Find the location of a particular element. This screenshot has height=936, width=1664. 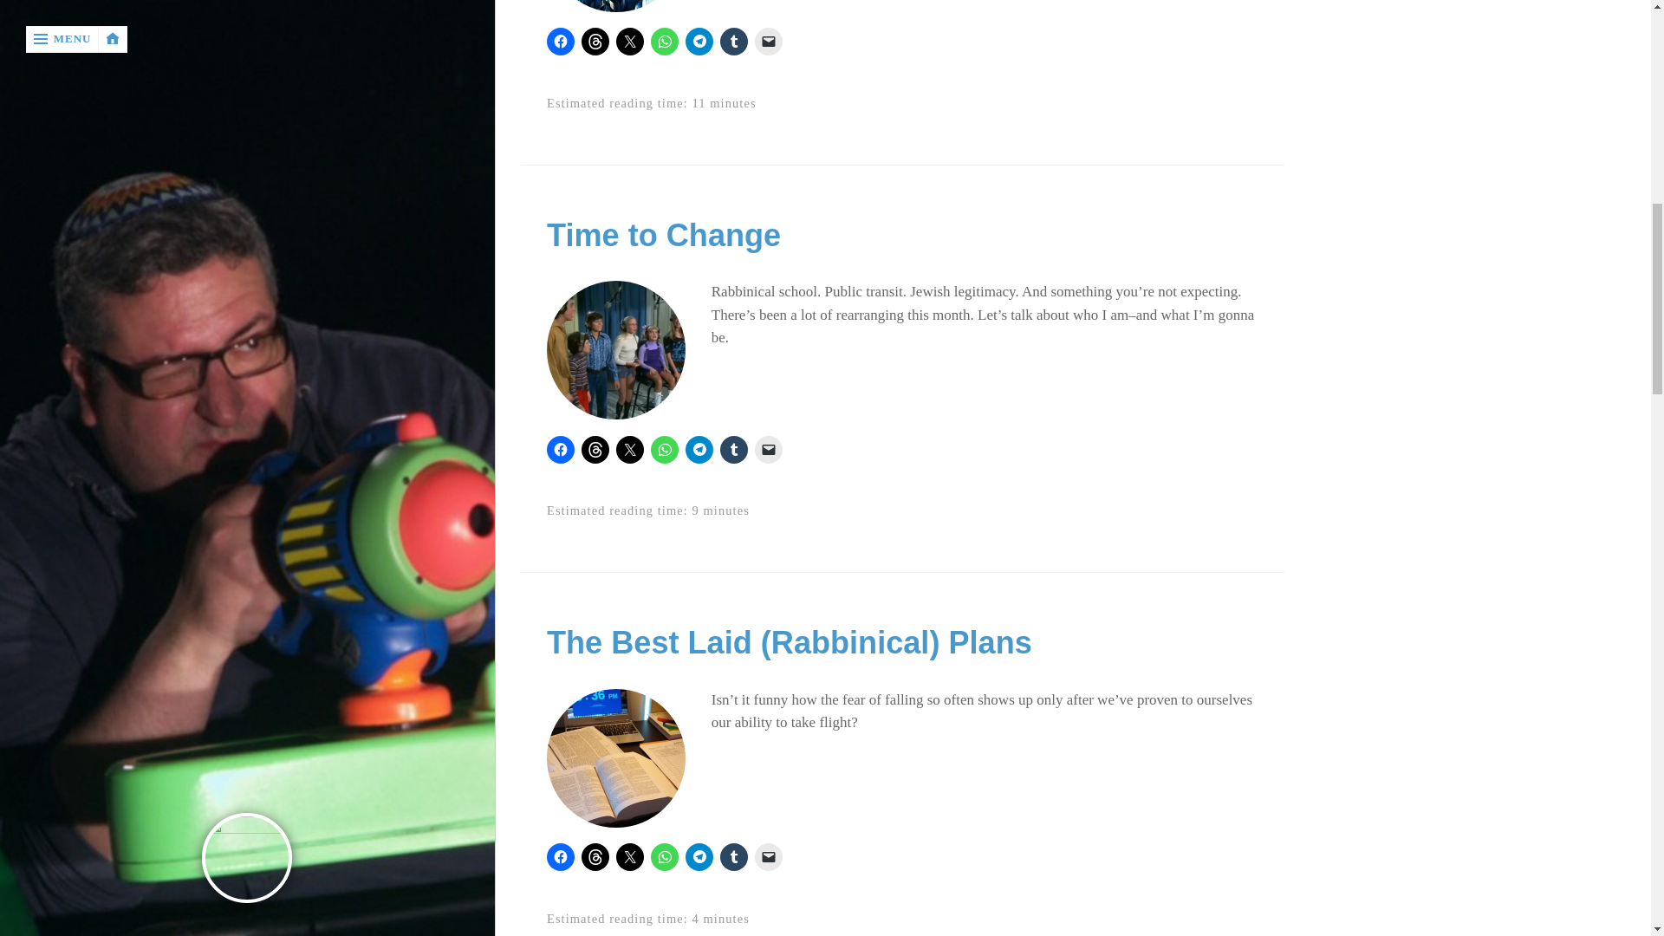

Click to share on WhatsApp is located at coordinates (664, 42).